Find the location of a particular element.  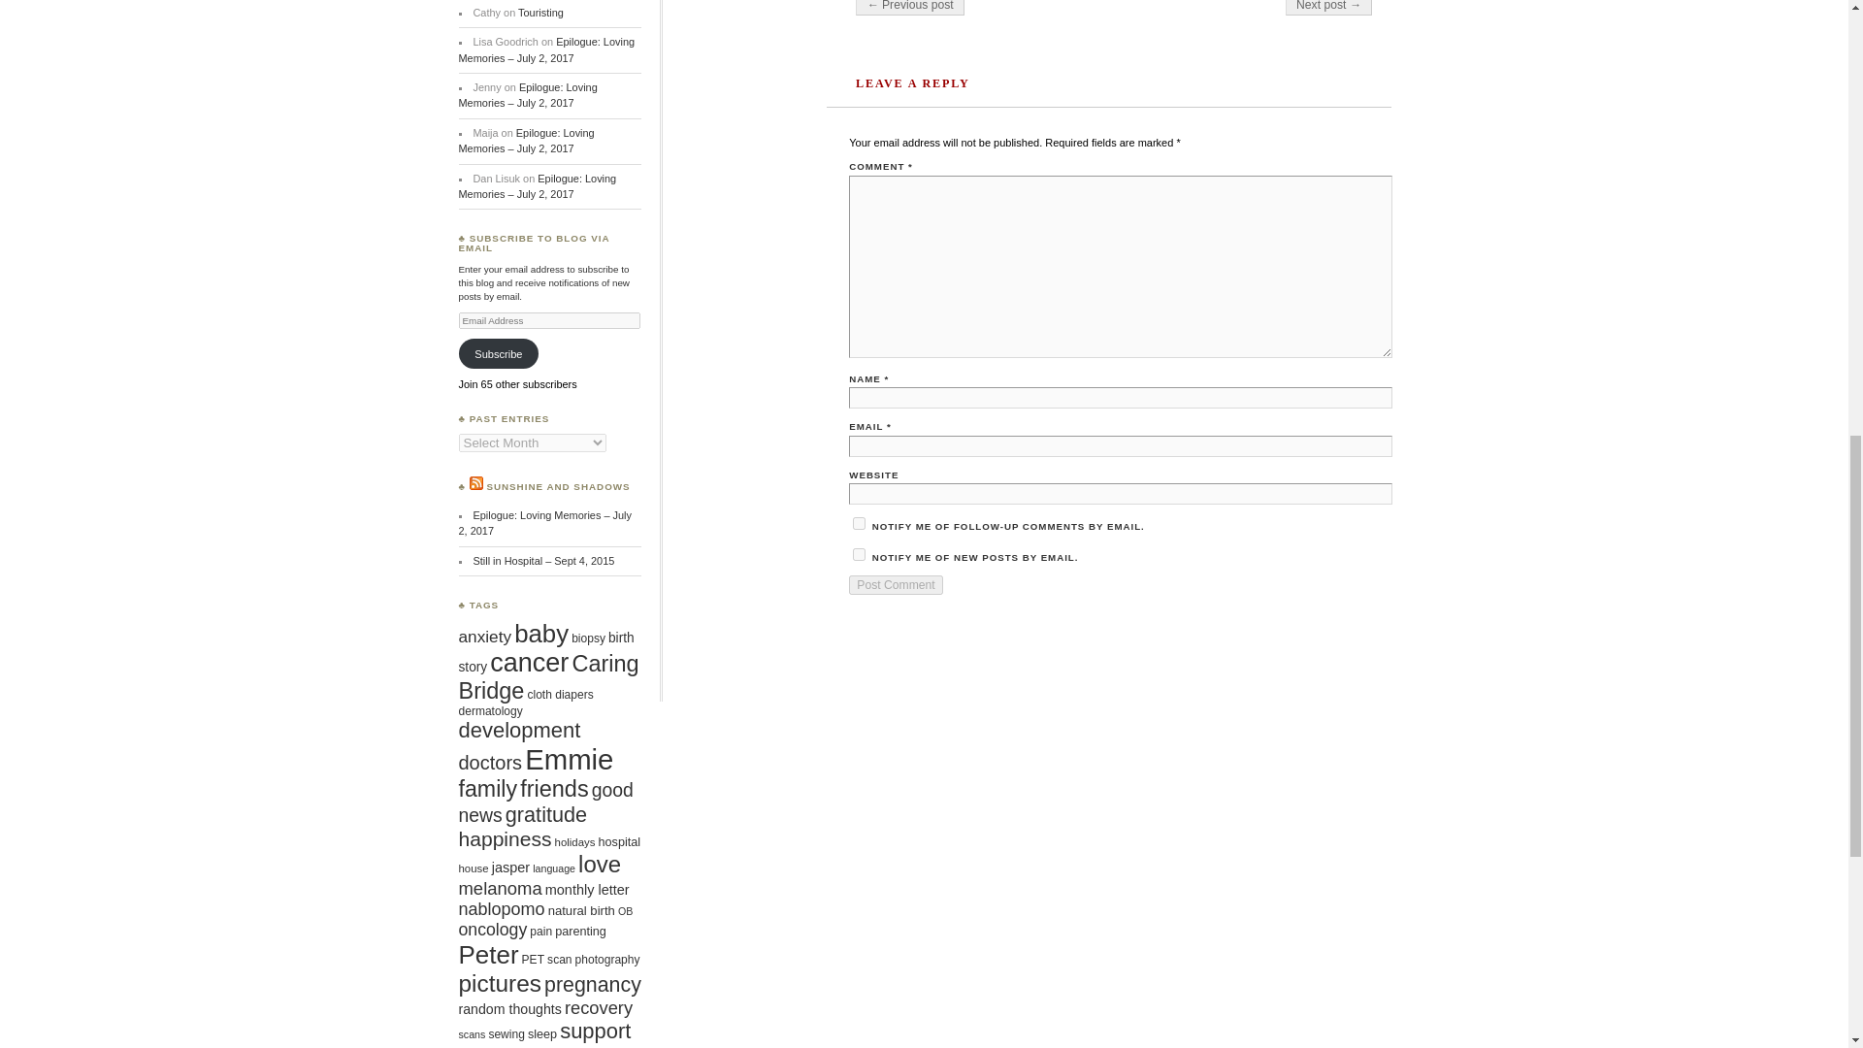

subscribe is located at coordinates (860, 553).